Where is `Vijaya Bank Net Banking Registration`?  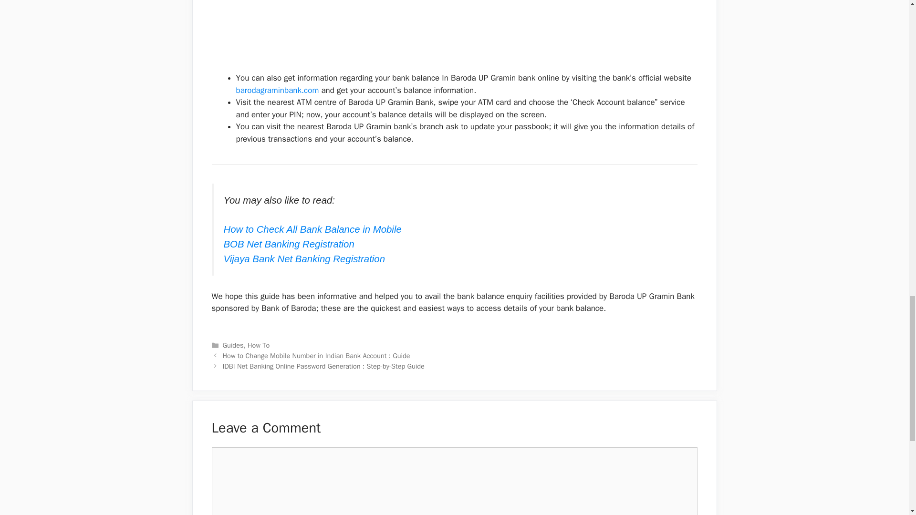 Vijaya Bank Net Banking Registration is located at coordinates (304, 259).